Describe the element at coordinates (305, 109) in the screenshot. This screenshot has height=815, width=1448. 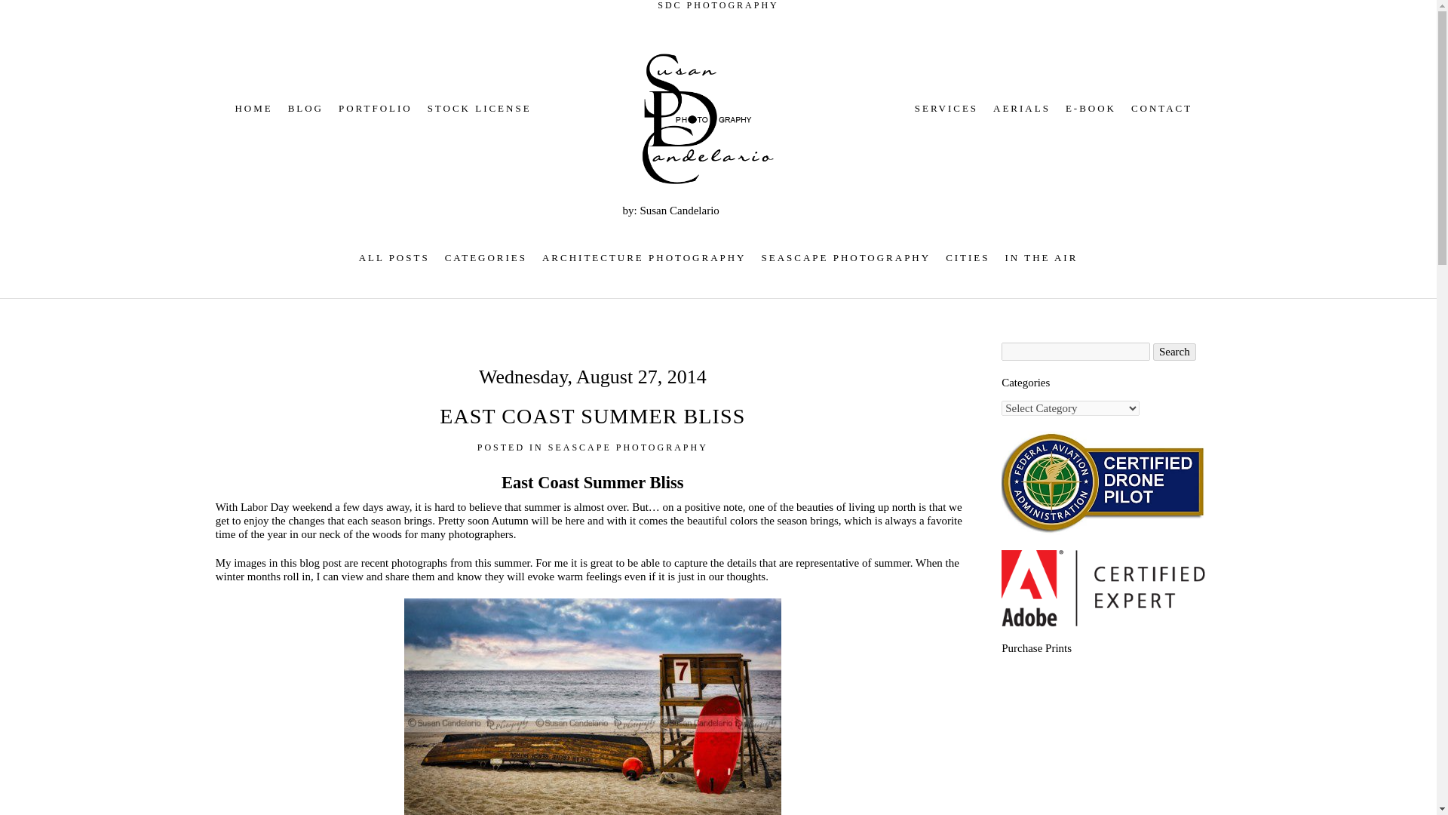
I see `BLOG` at that location.